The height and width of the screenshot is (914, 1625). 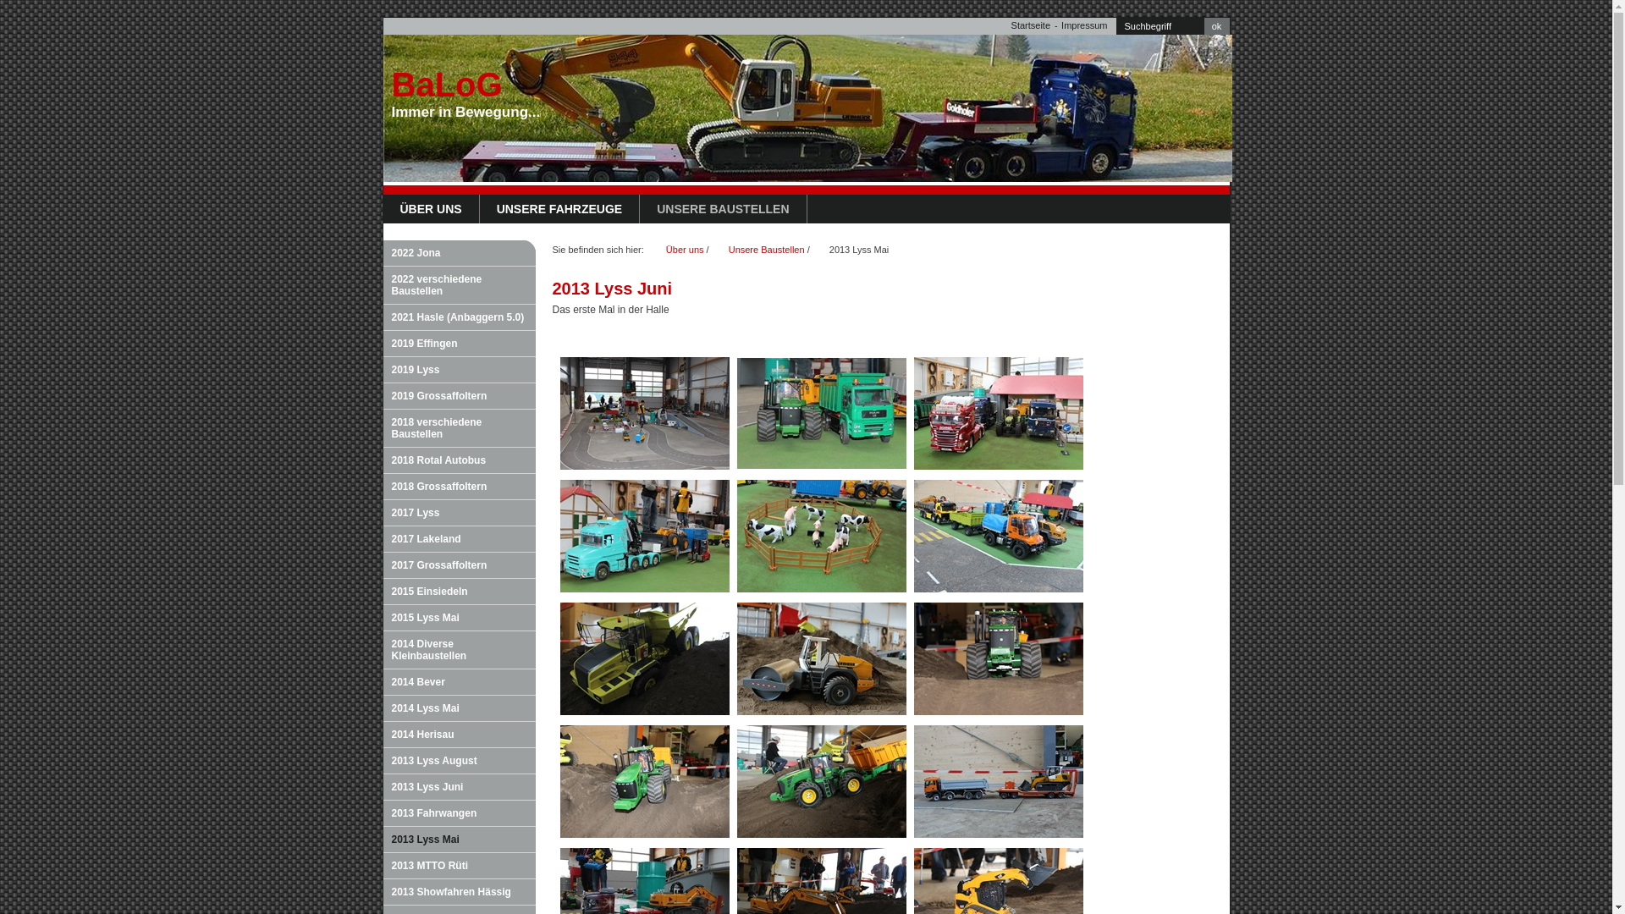 I want to click on 2022 Jona, so click(x=459, y=254).